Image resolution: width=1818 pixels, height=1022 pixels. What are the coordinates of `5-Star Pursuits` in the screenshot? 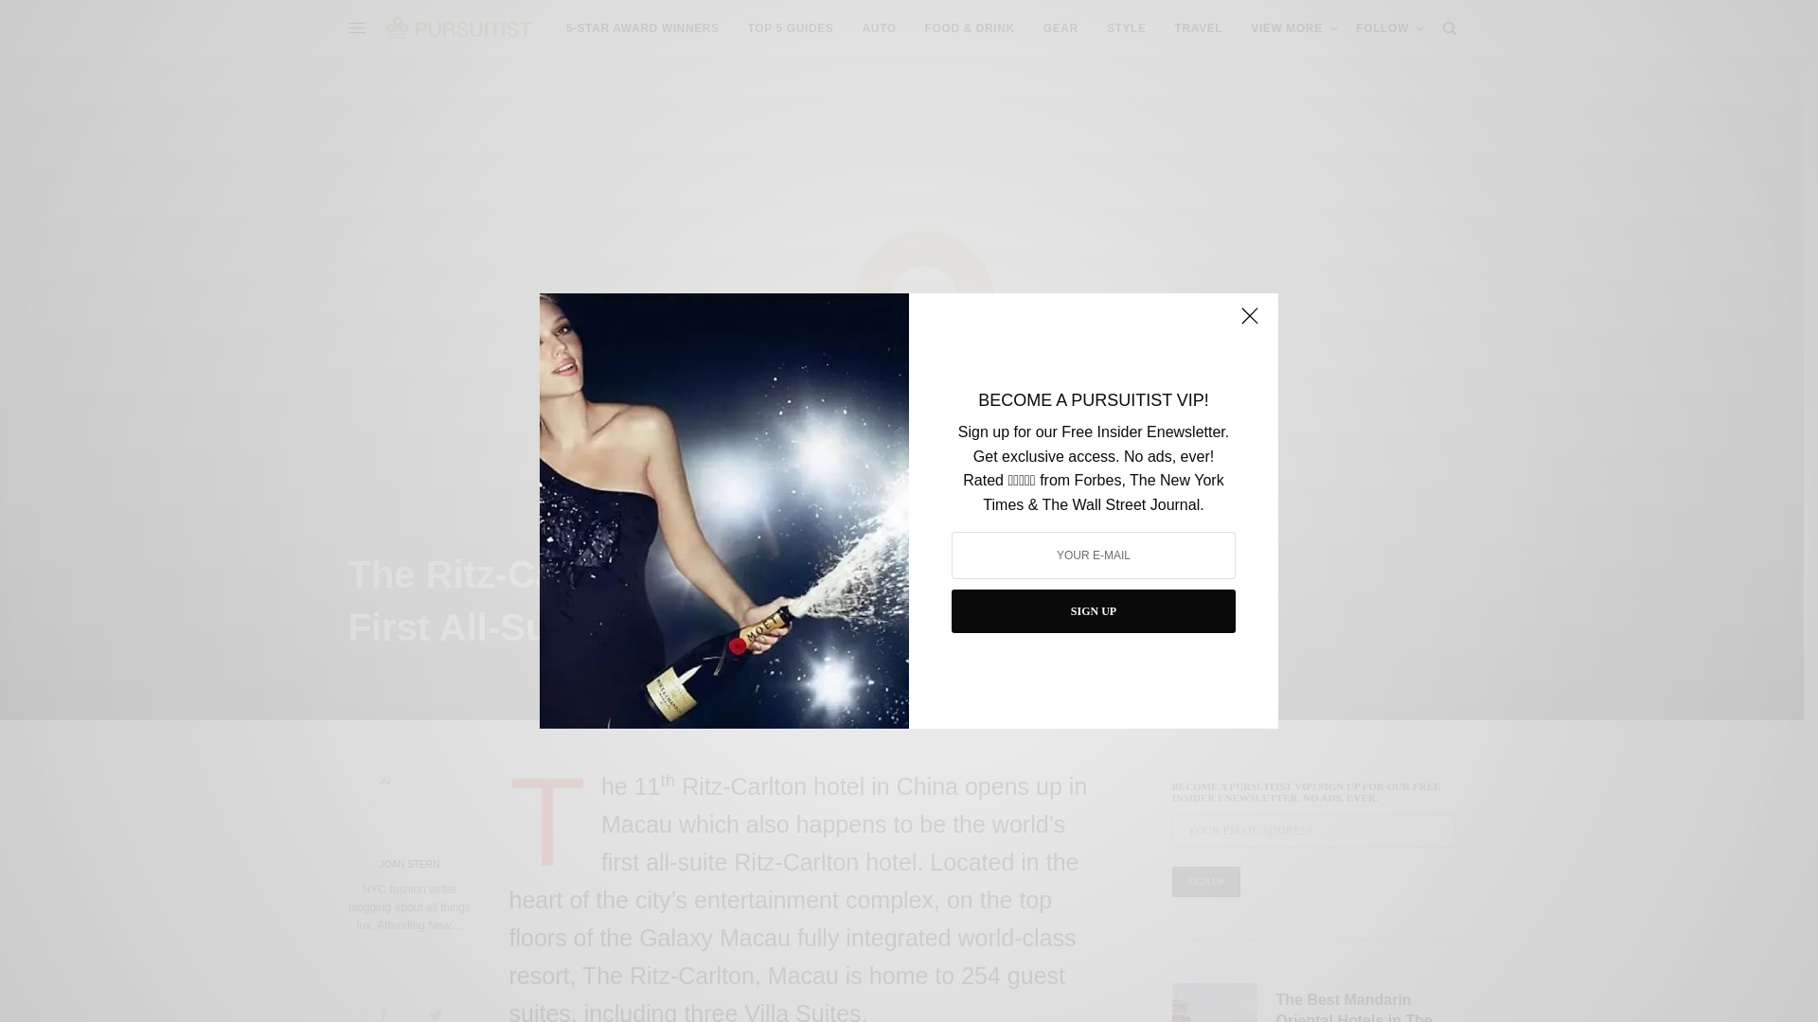 It's located at (642, 28).